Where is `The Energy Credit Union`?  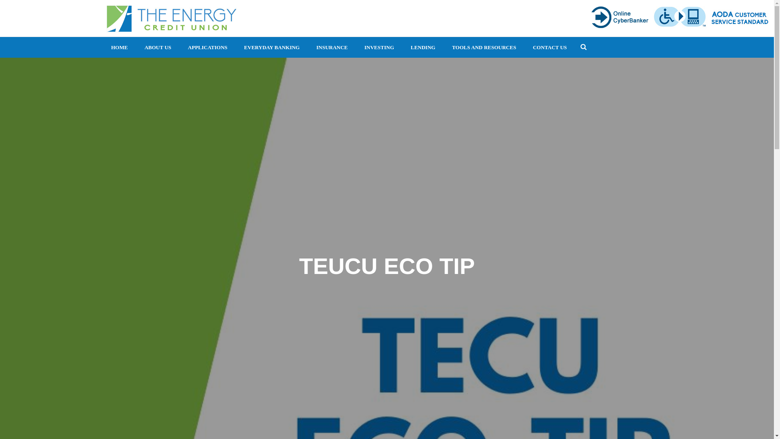
The Energy Credit Union is located at coordinates (171, 18).